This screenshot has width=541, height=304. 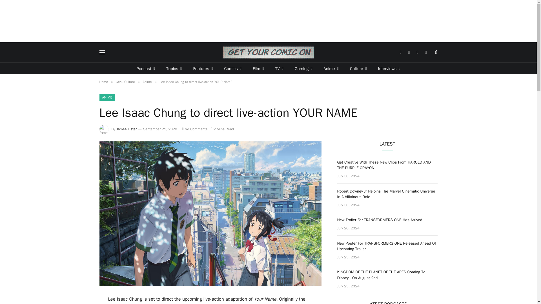 I want to click on Podcast, so click(x=146, y=68).